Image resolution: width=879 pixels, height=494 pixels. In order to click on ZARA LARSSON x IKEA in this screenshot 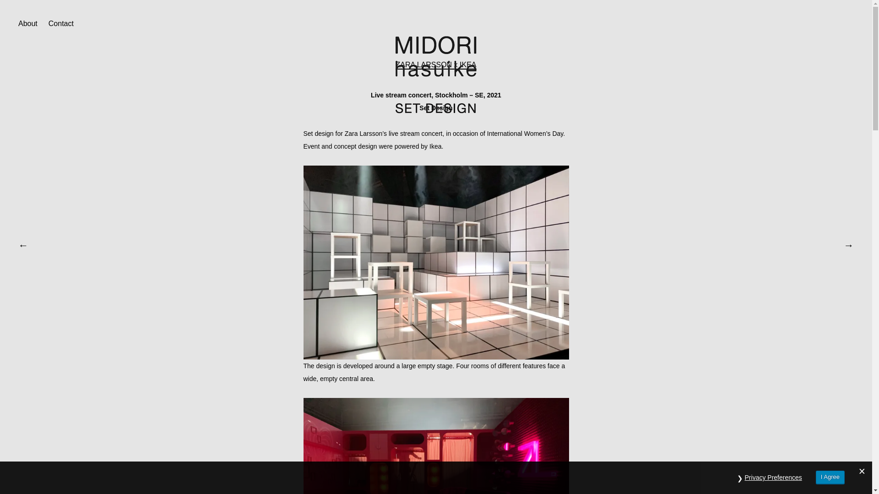, I will do `click(436, 65)`.